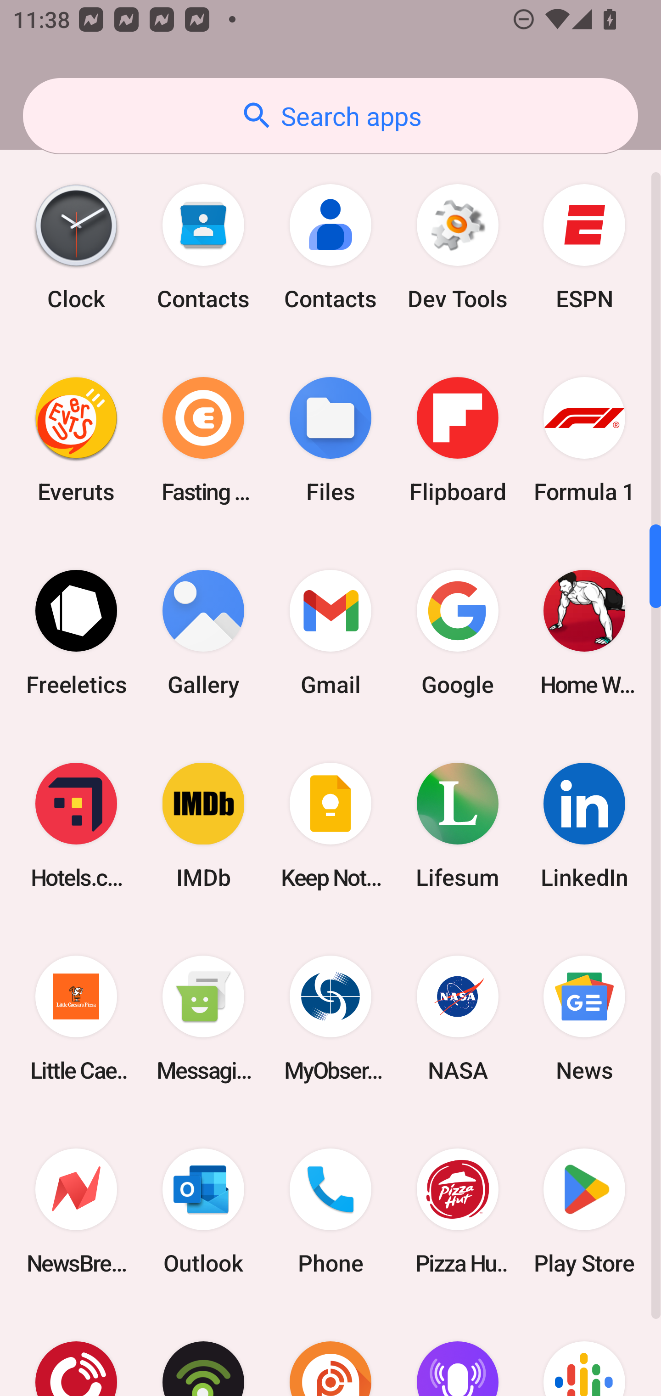  Describe the element at coordinates (76, 439) in the screenshot. I see `Everuts` at that location.